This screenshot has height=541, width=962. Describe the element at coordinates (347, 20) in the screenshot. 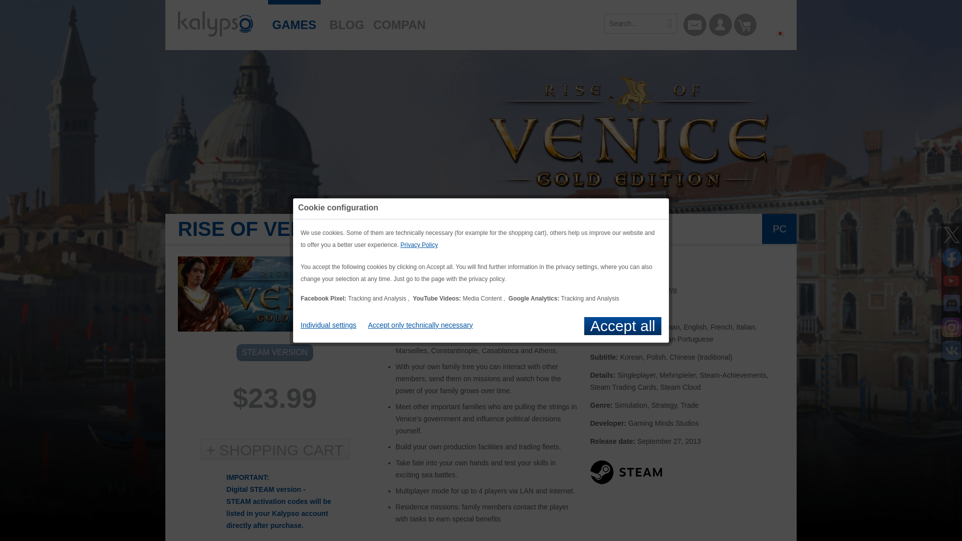

I see `Blog` at that location.